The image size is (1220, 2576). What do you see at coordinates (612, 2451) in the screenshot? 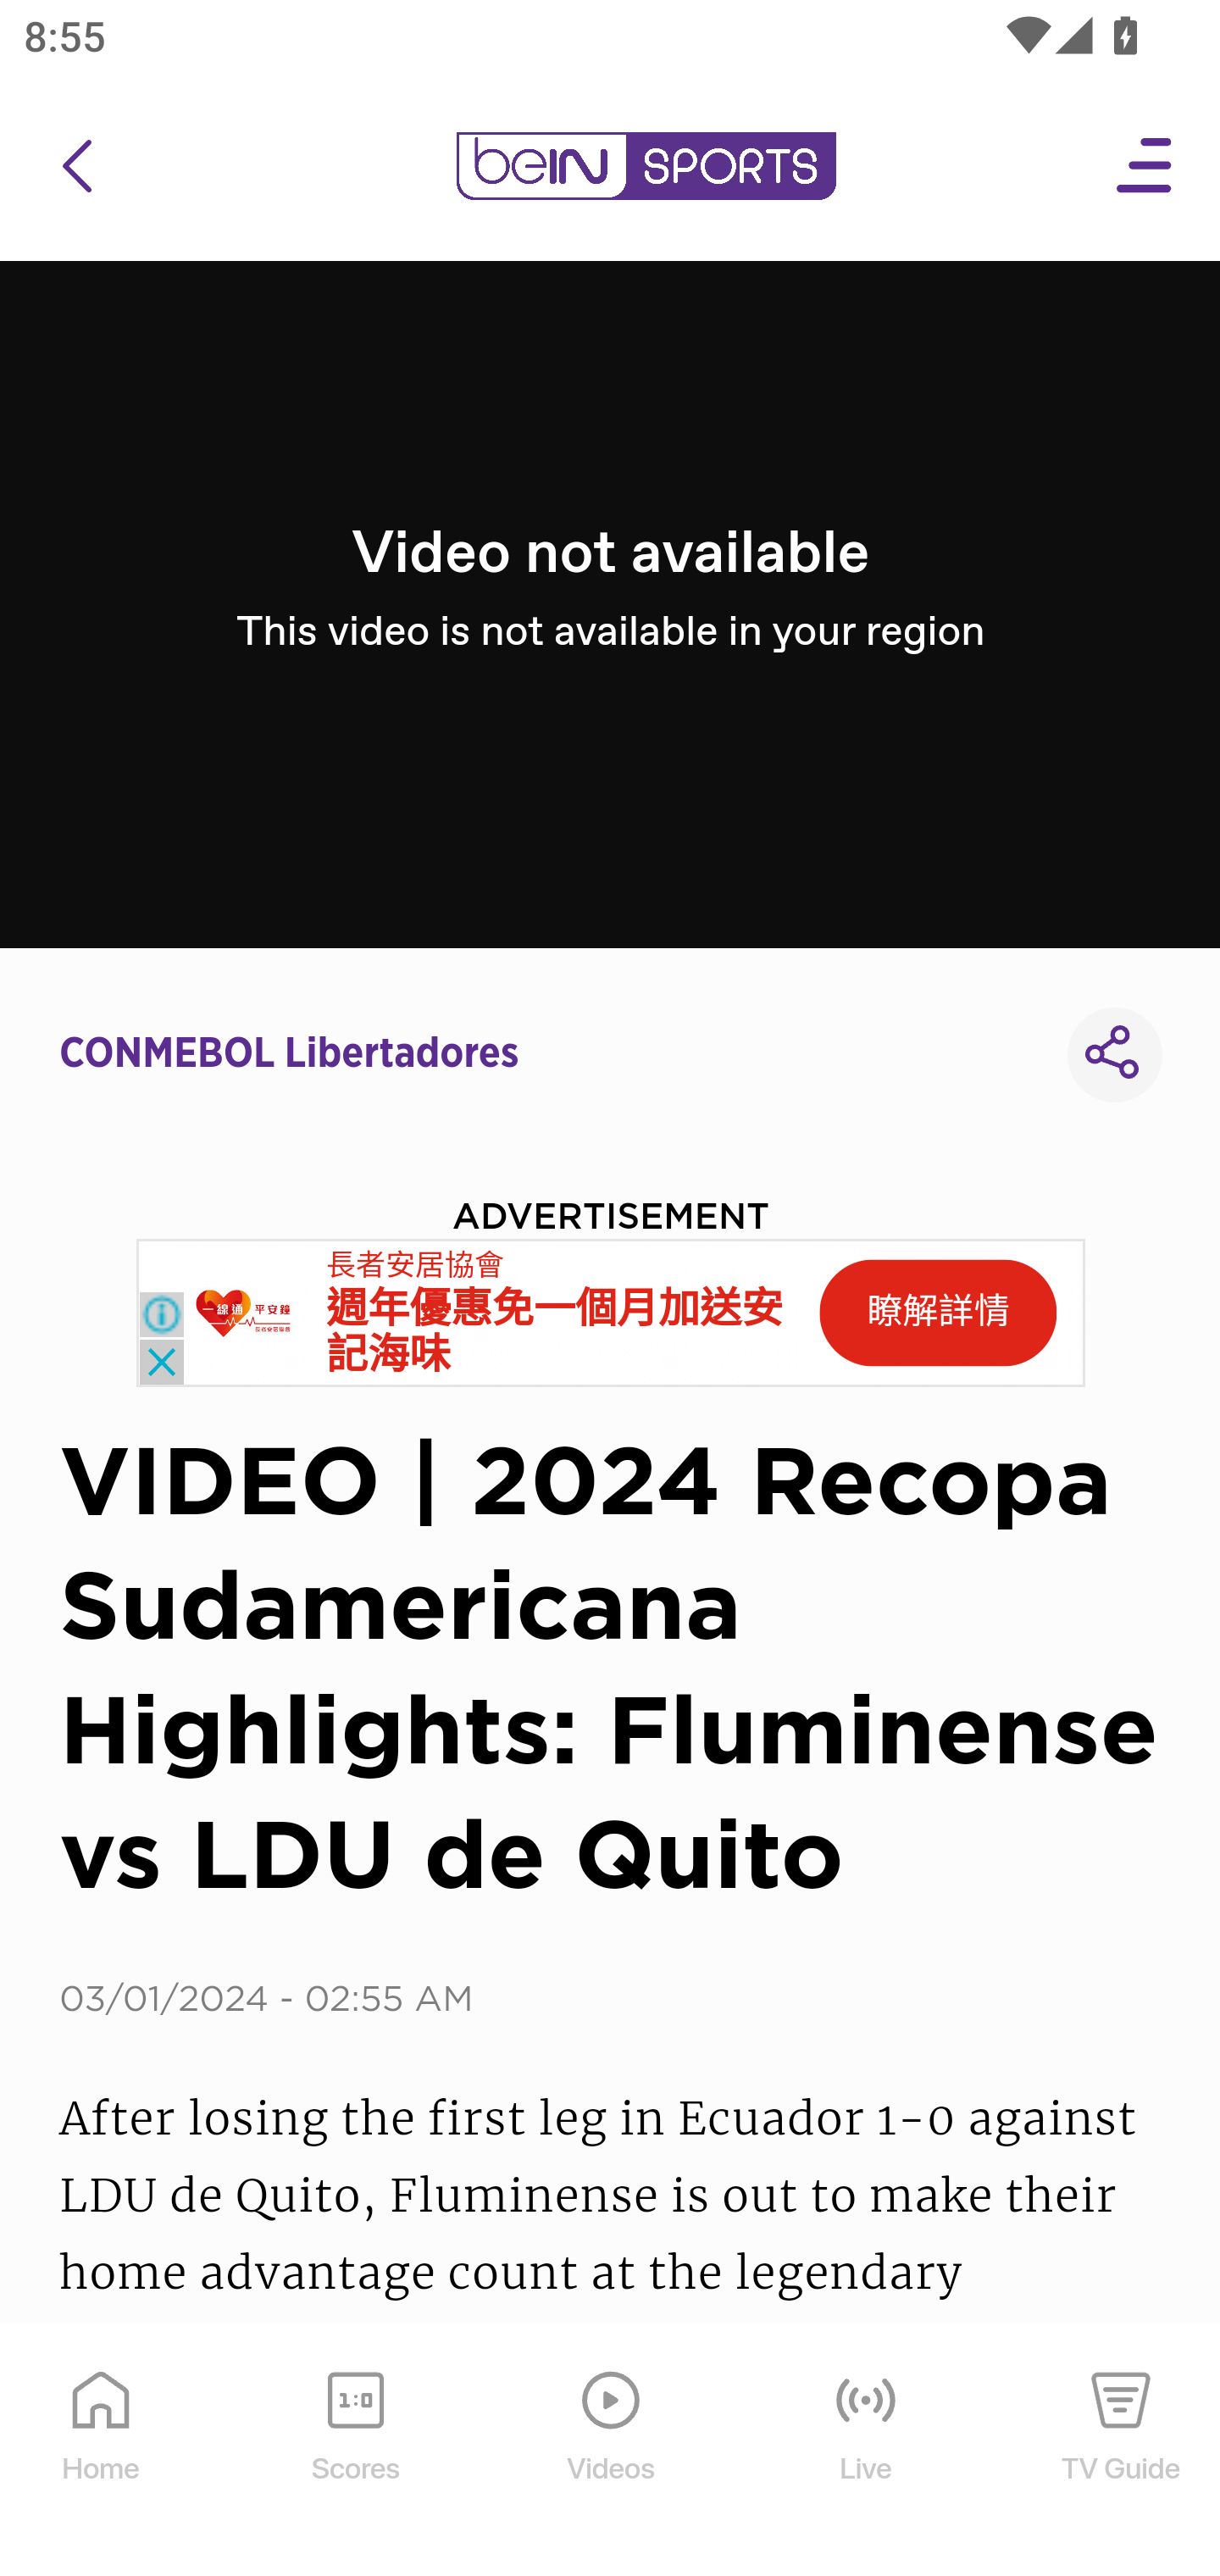
I see `Videos Videos Icon Videos` at bounding box center [612, 2451].